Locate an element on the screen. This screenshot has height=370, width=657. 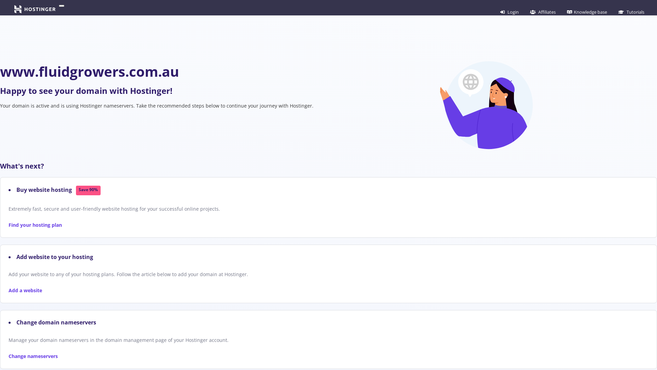
Affiliates is located at coordinates (543, 12).